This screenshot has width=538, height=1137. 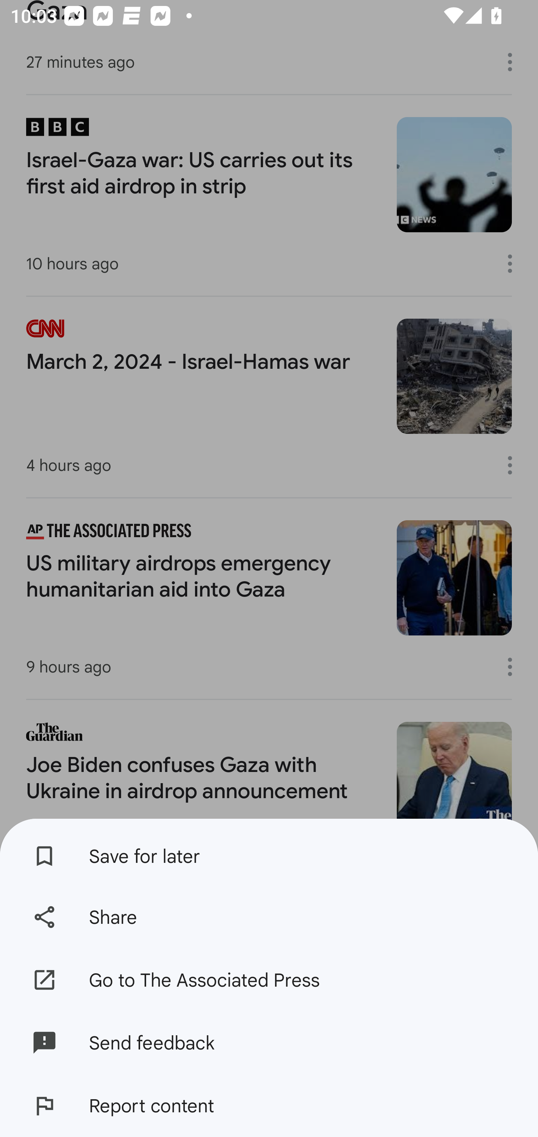 What do you see at coordinates (269, 1106) in the screenshot?
I see `Report content` at bounding box center [269, 1106].